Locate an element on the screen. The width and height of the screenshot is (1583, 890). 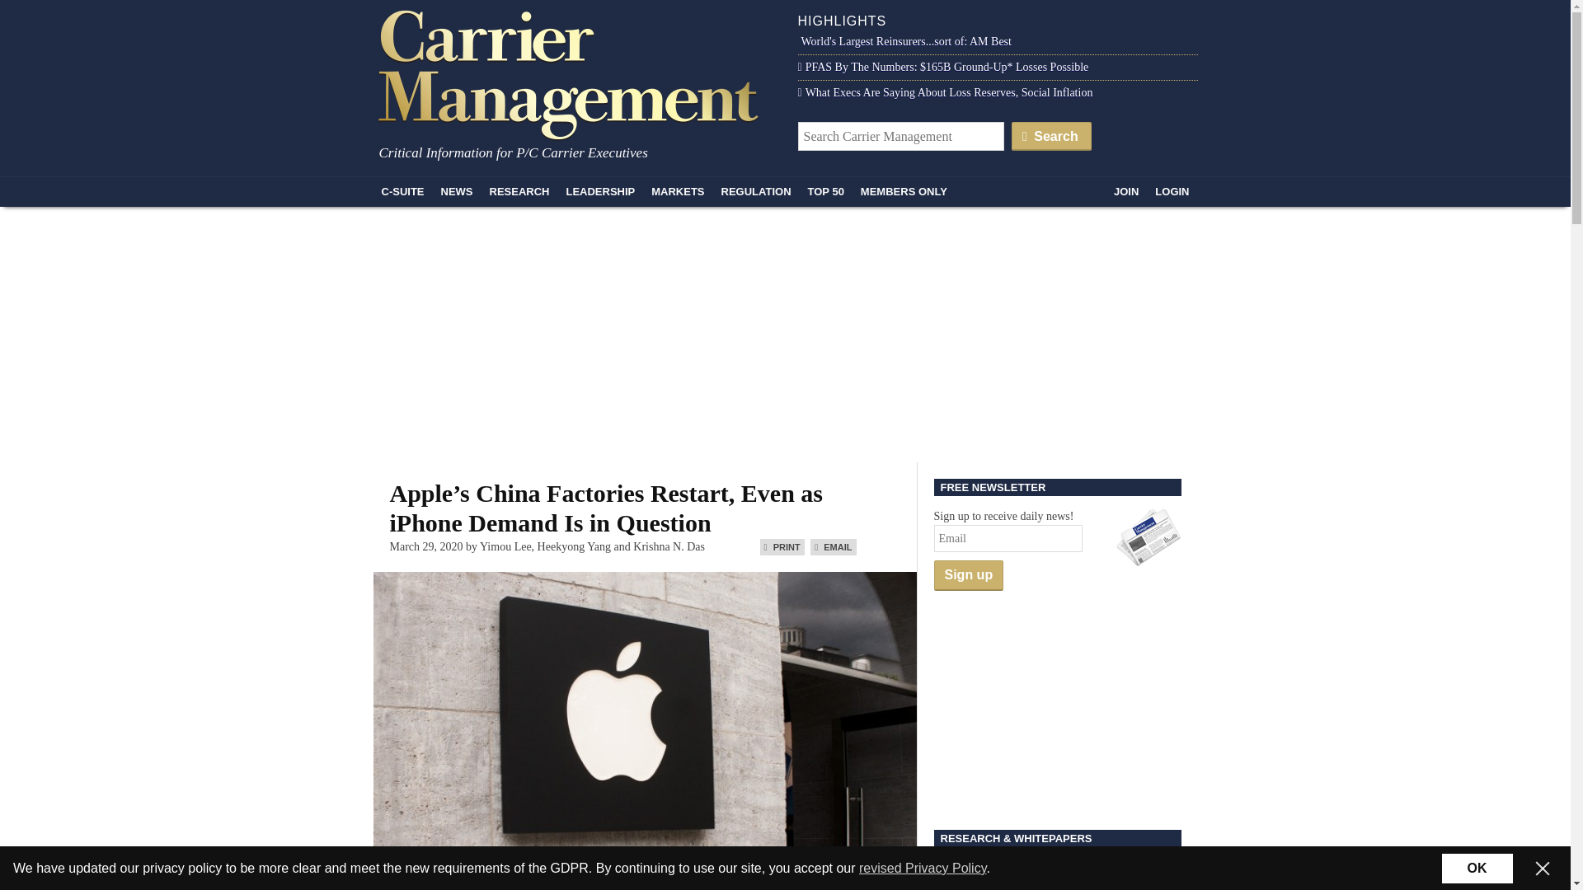
C-SUITE is located at coordinates (402, 191).